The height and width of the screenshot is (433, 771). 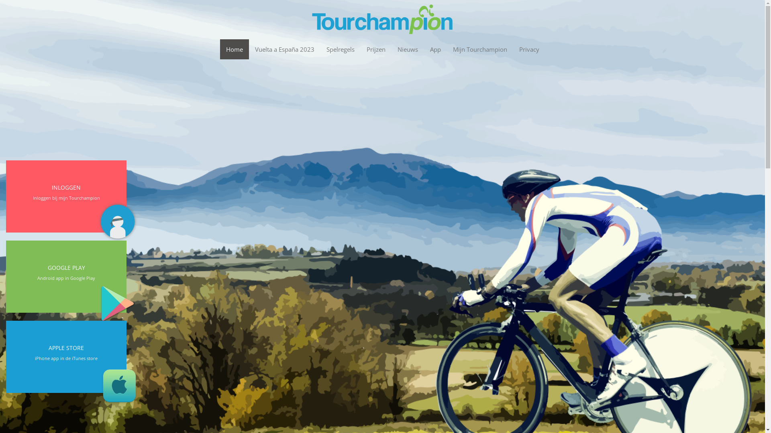 What do you see at coordinates (529, 49) in the screenshot?
I see `Privacy` at bounding box center [529, 49].